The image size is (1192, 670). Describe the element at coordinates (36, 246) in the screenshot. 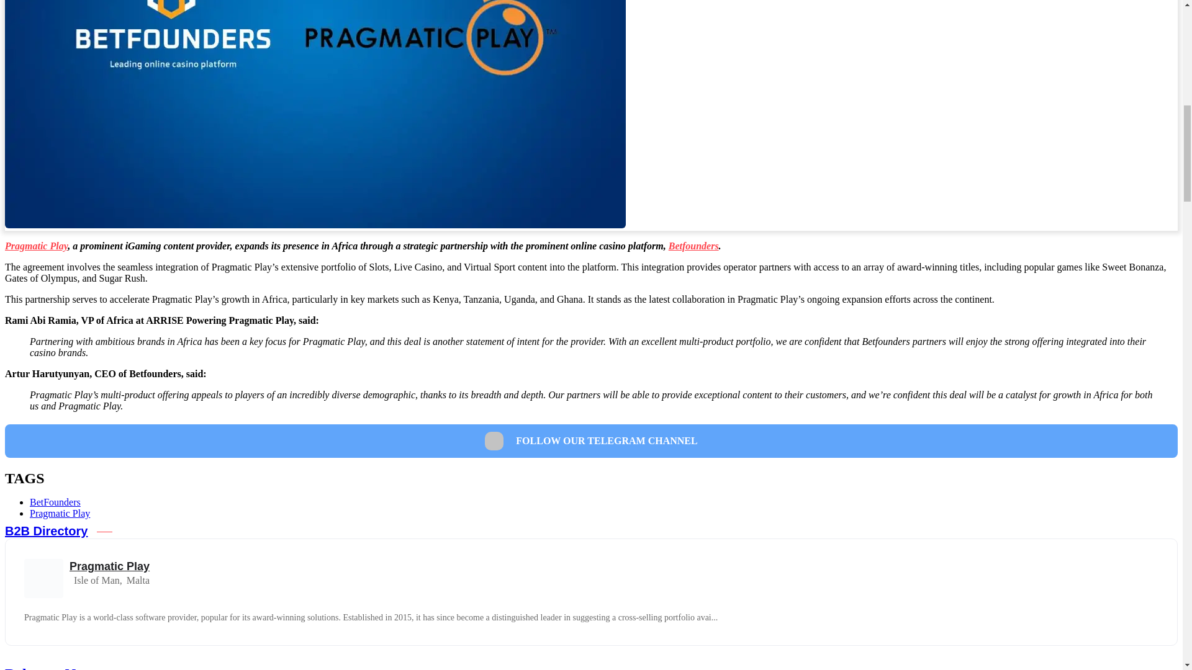

I see `Pragmatic Play` at that location.